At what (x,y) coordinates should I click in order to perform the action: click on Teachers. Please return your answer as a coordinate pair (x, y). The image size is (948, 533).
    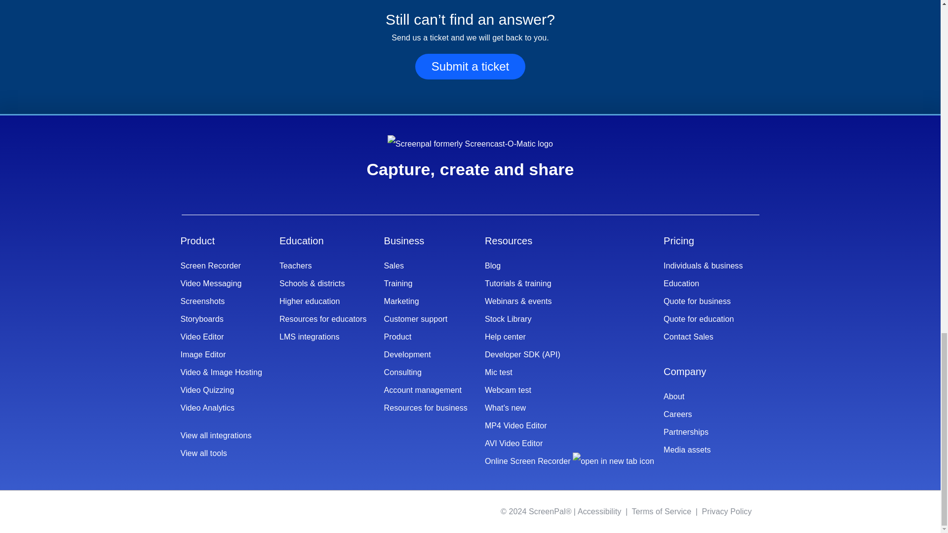
    Looking at the image, I should click on (323, 266).